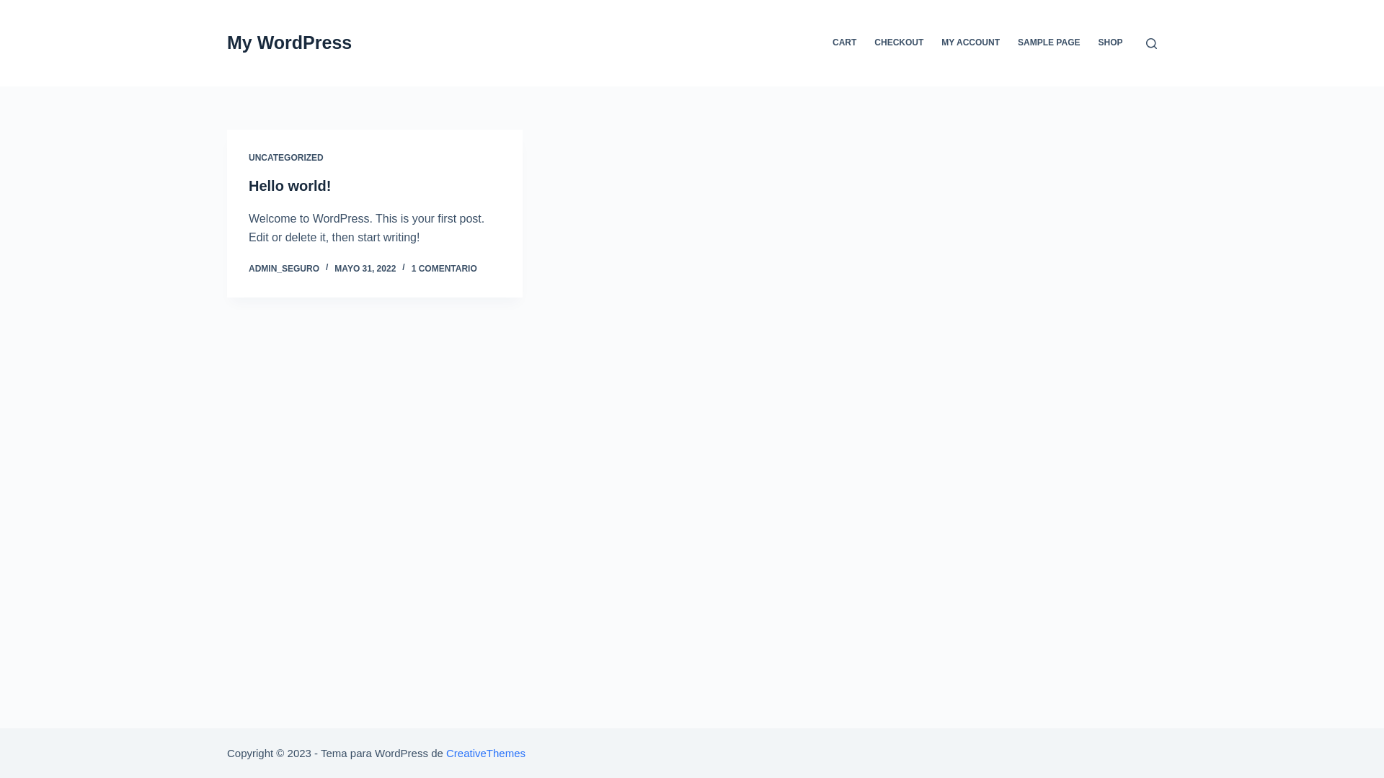  I want to click on CART, so click(845, 43).